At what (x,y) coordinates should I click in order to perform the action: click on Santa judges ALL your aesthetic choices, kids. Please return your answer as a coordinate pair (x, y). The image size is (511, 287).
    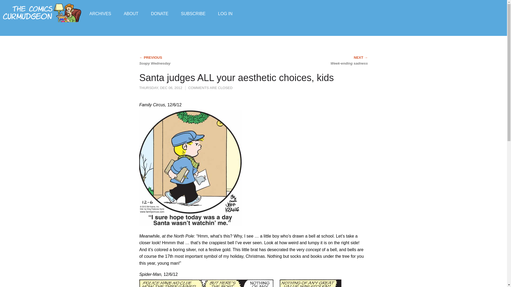
    Looking at the image, I should click on (236, 78).